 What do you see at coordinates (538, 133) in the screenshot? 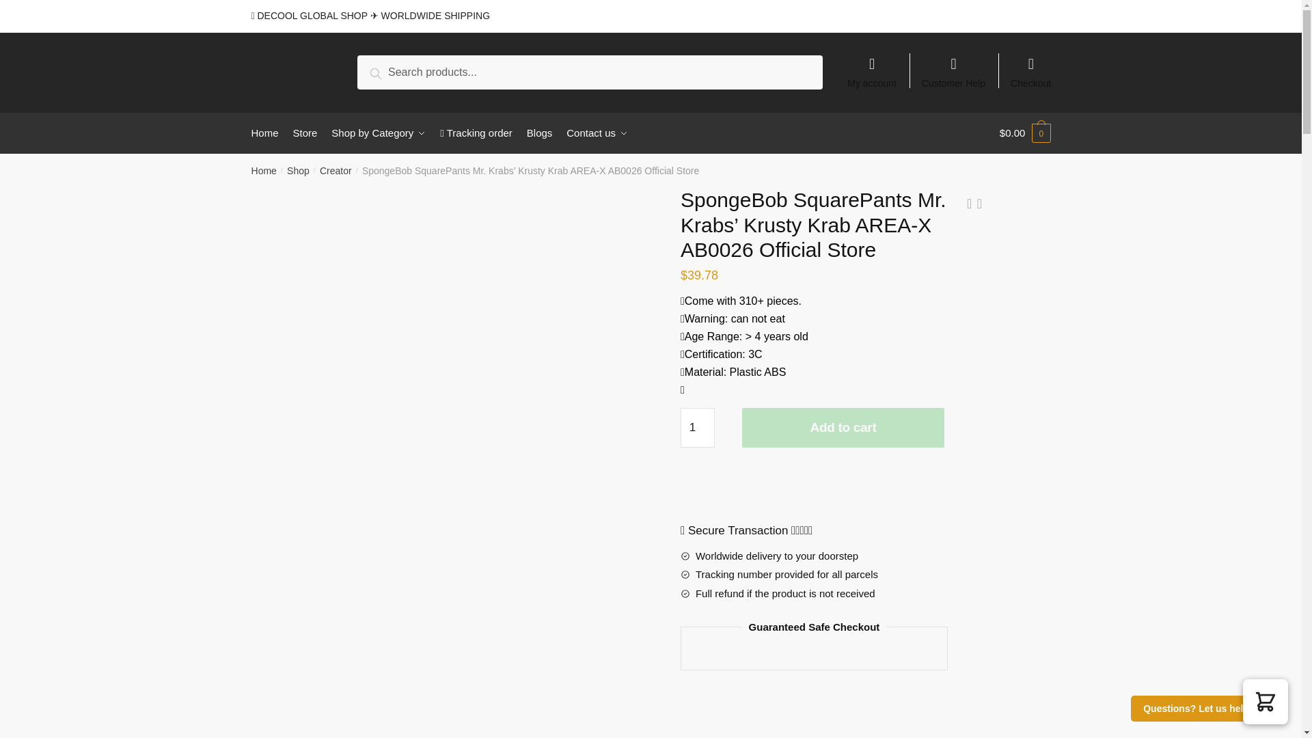
I see `Blogs` at bounding box center [538, 133].